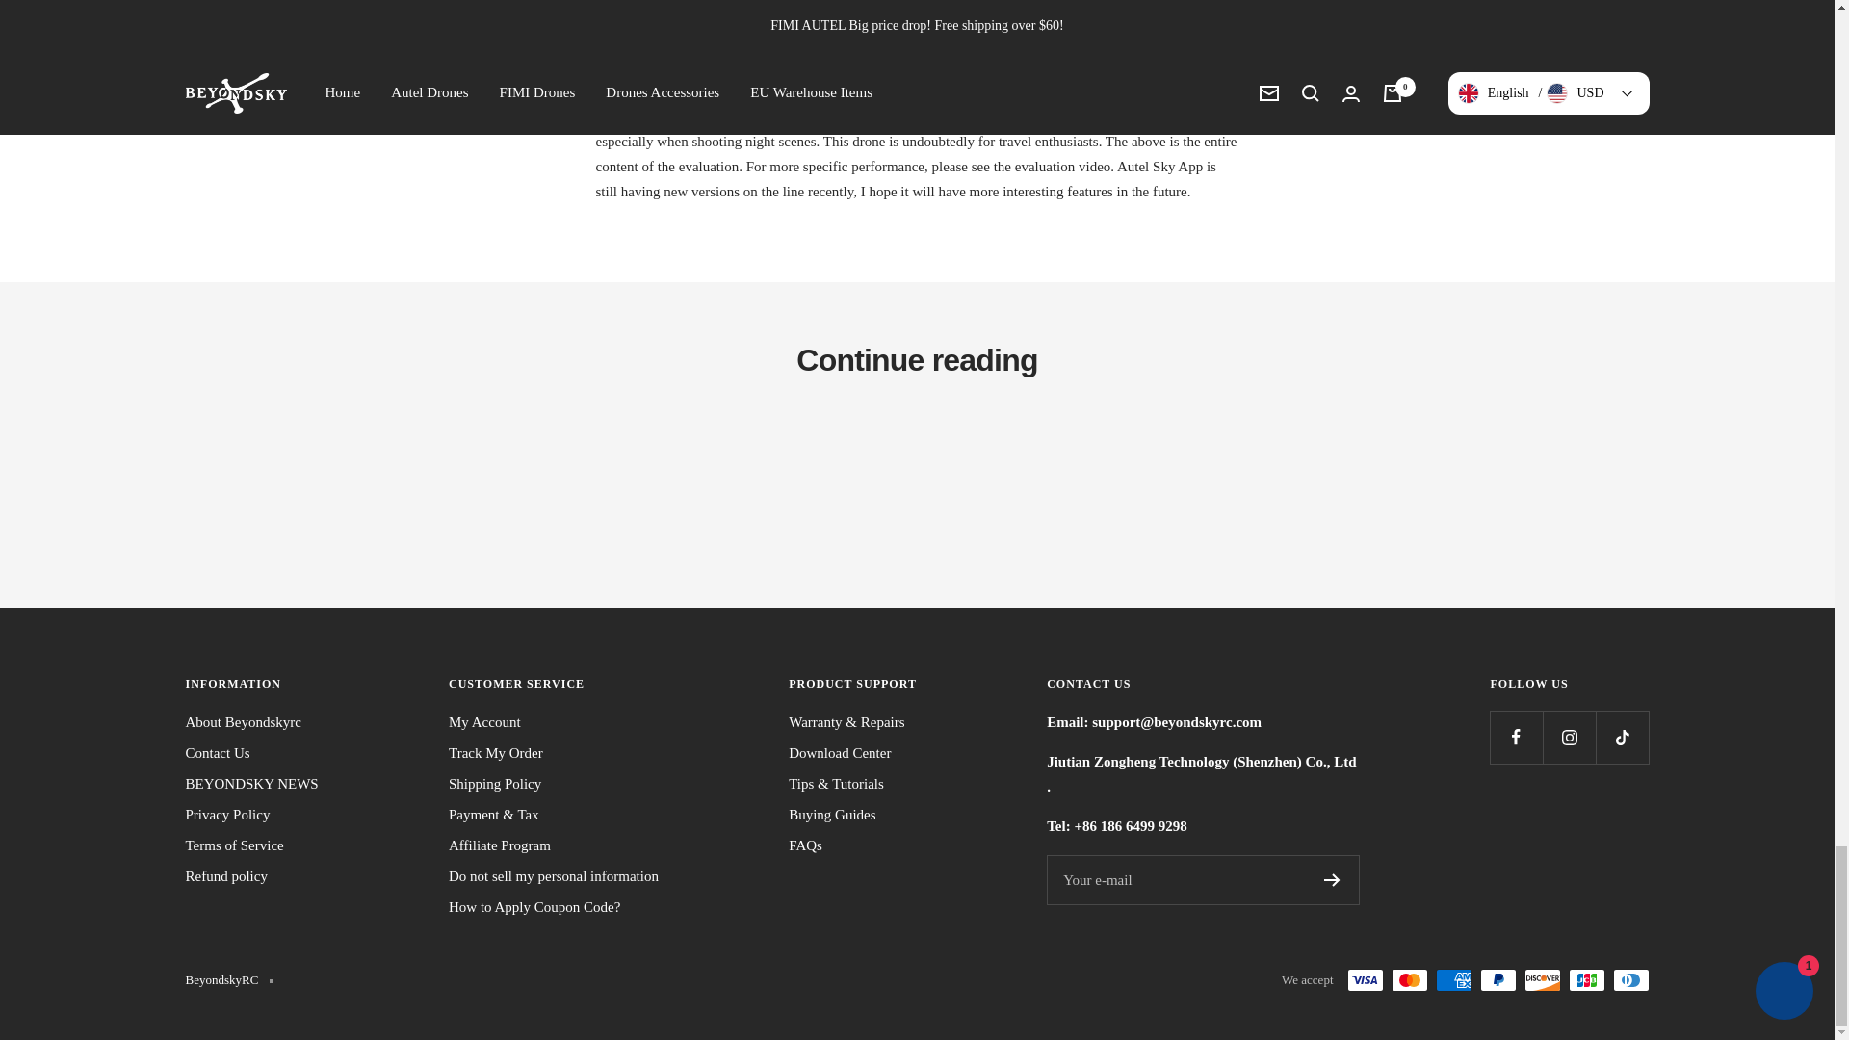 The image size is (1849, 1040). What do you see at coordinates (243, 722) in the screenshot?
I see `About Beyondskyrc` at bounding box center [243, 722].